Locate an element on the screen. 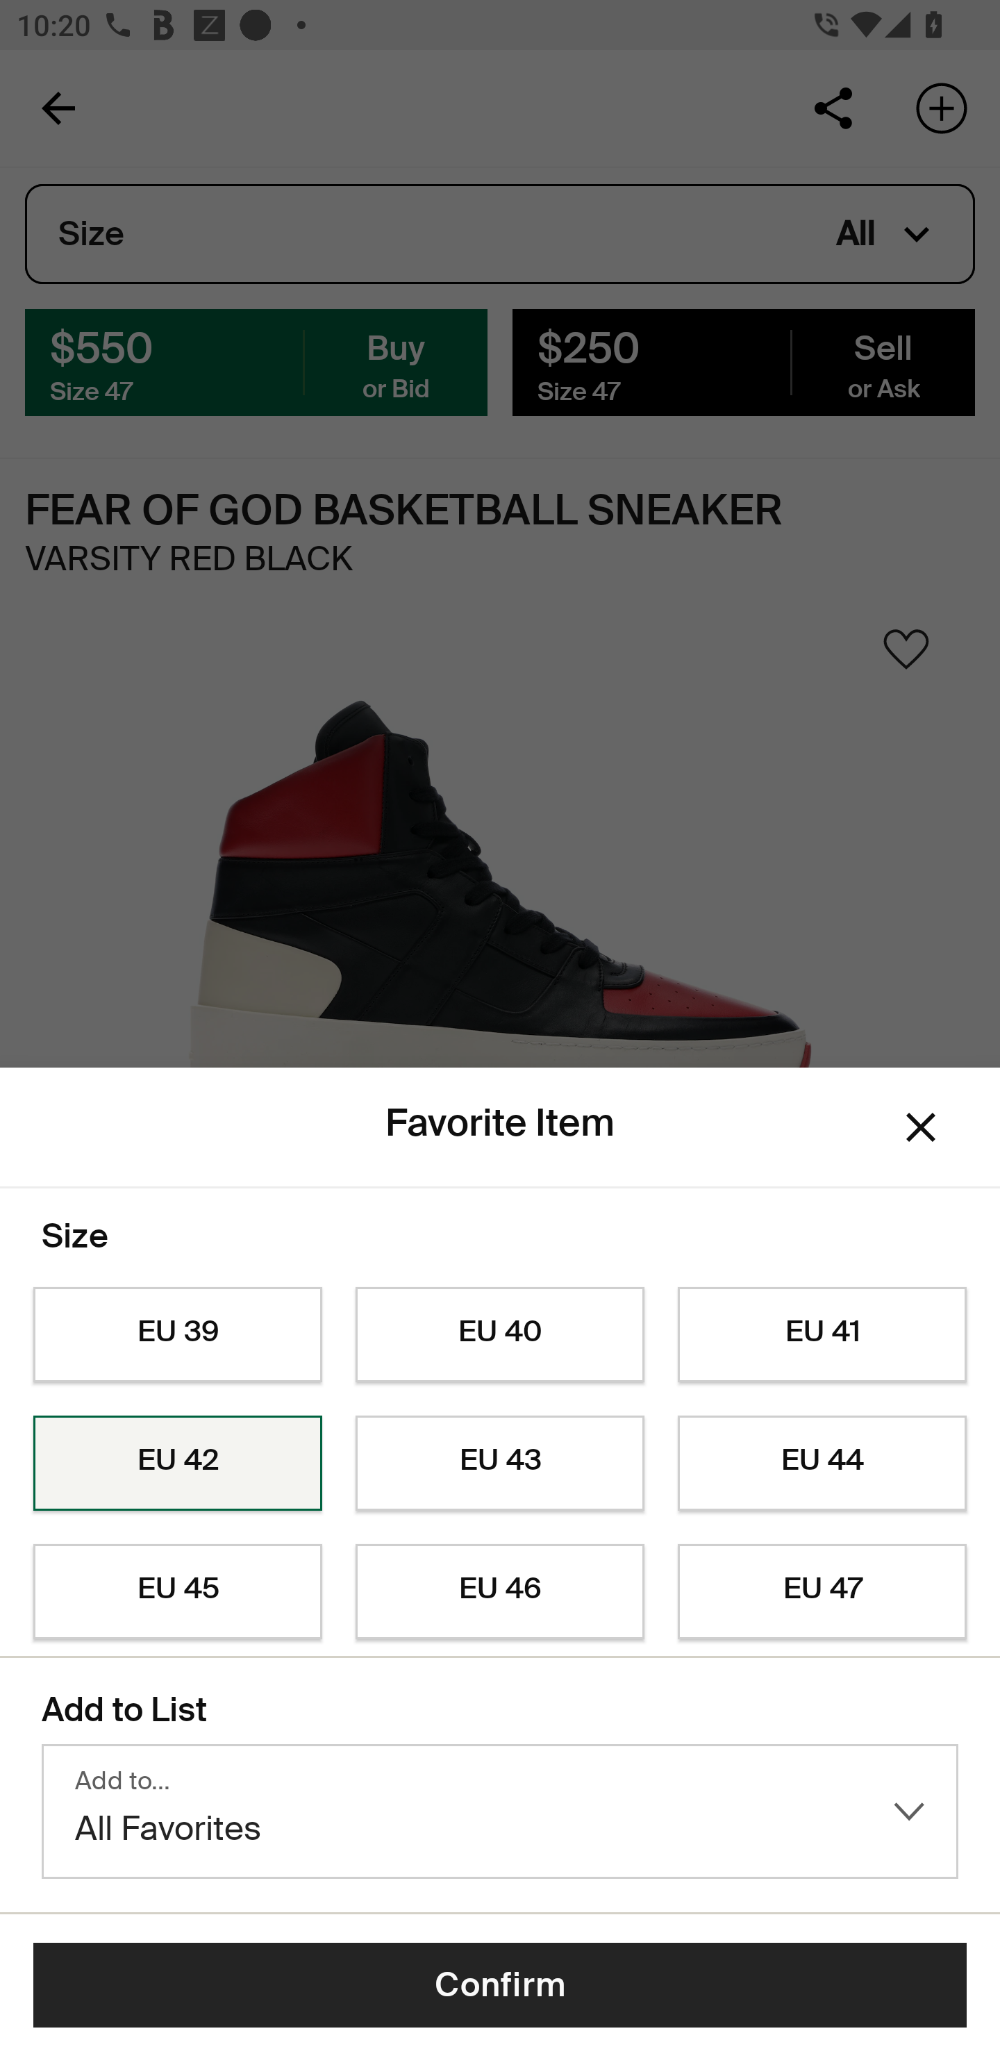 The image size is (1000, 2056). EU 44 is located at coordinates (822, 1464).